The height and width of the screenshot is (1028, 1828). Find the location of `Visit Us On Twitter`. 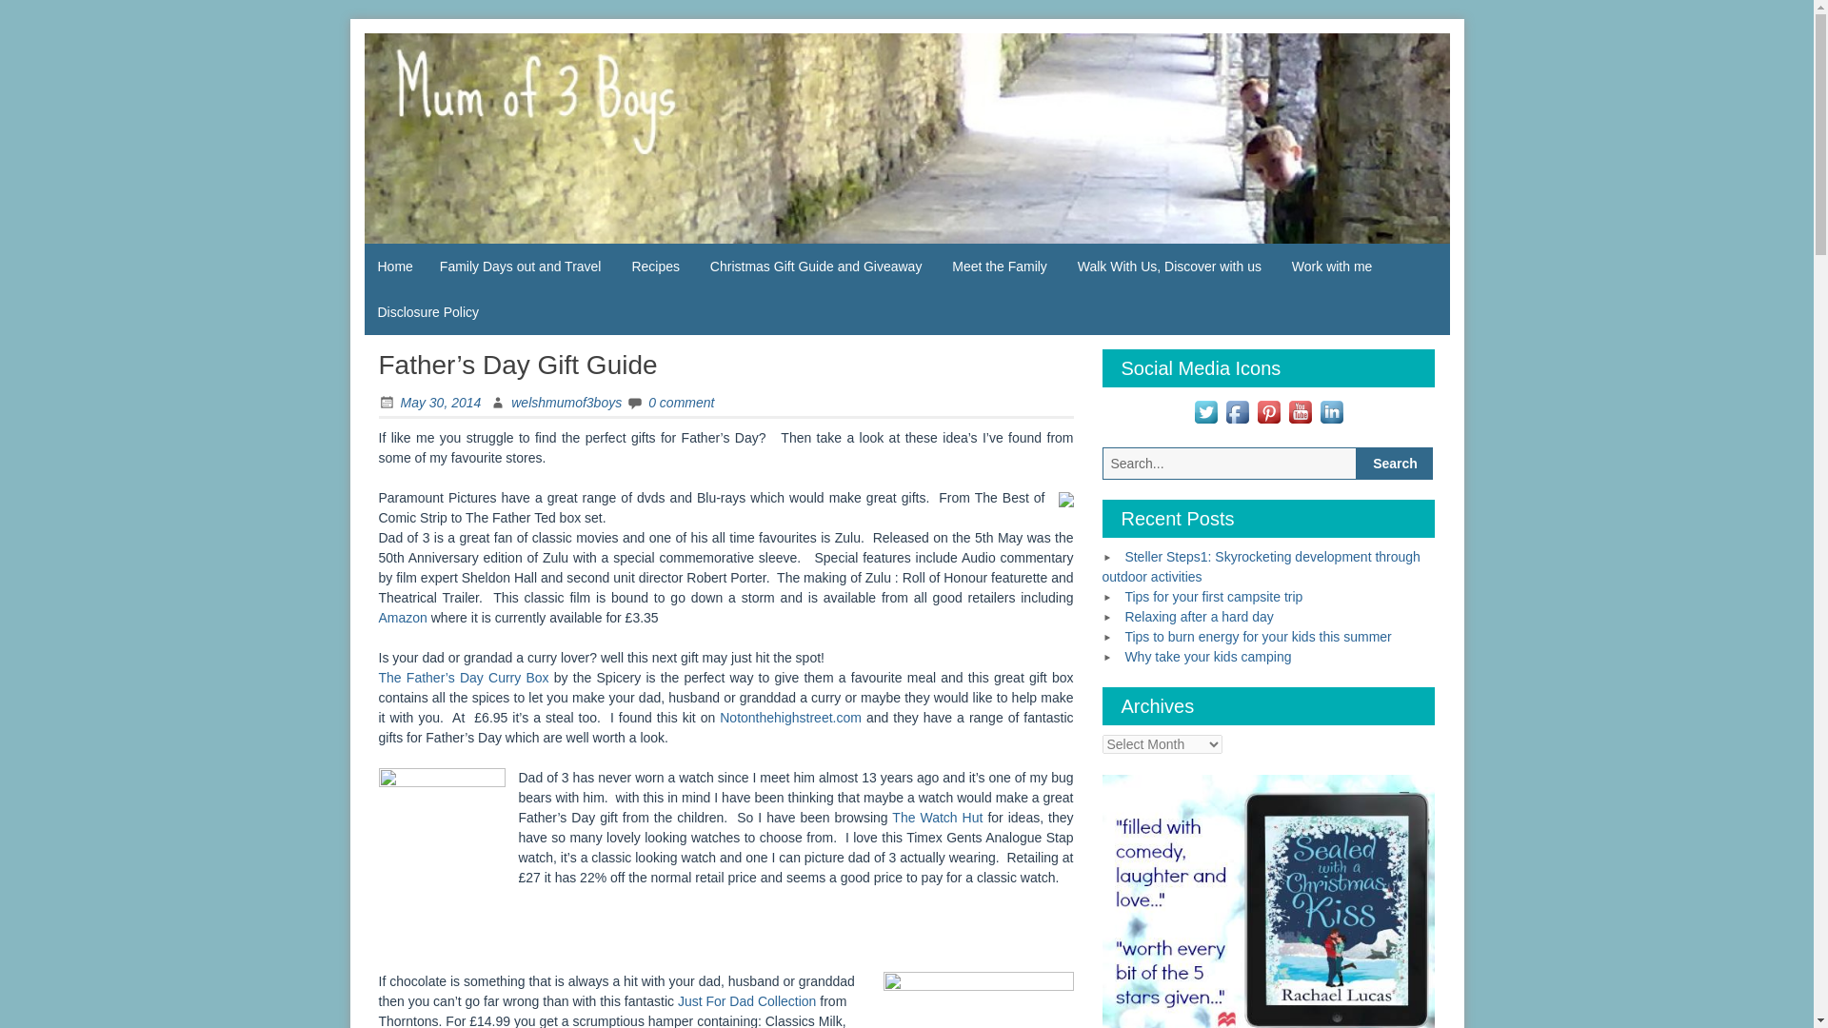

Visit Us On Twitter is located at coordinates (1205, 409).